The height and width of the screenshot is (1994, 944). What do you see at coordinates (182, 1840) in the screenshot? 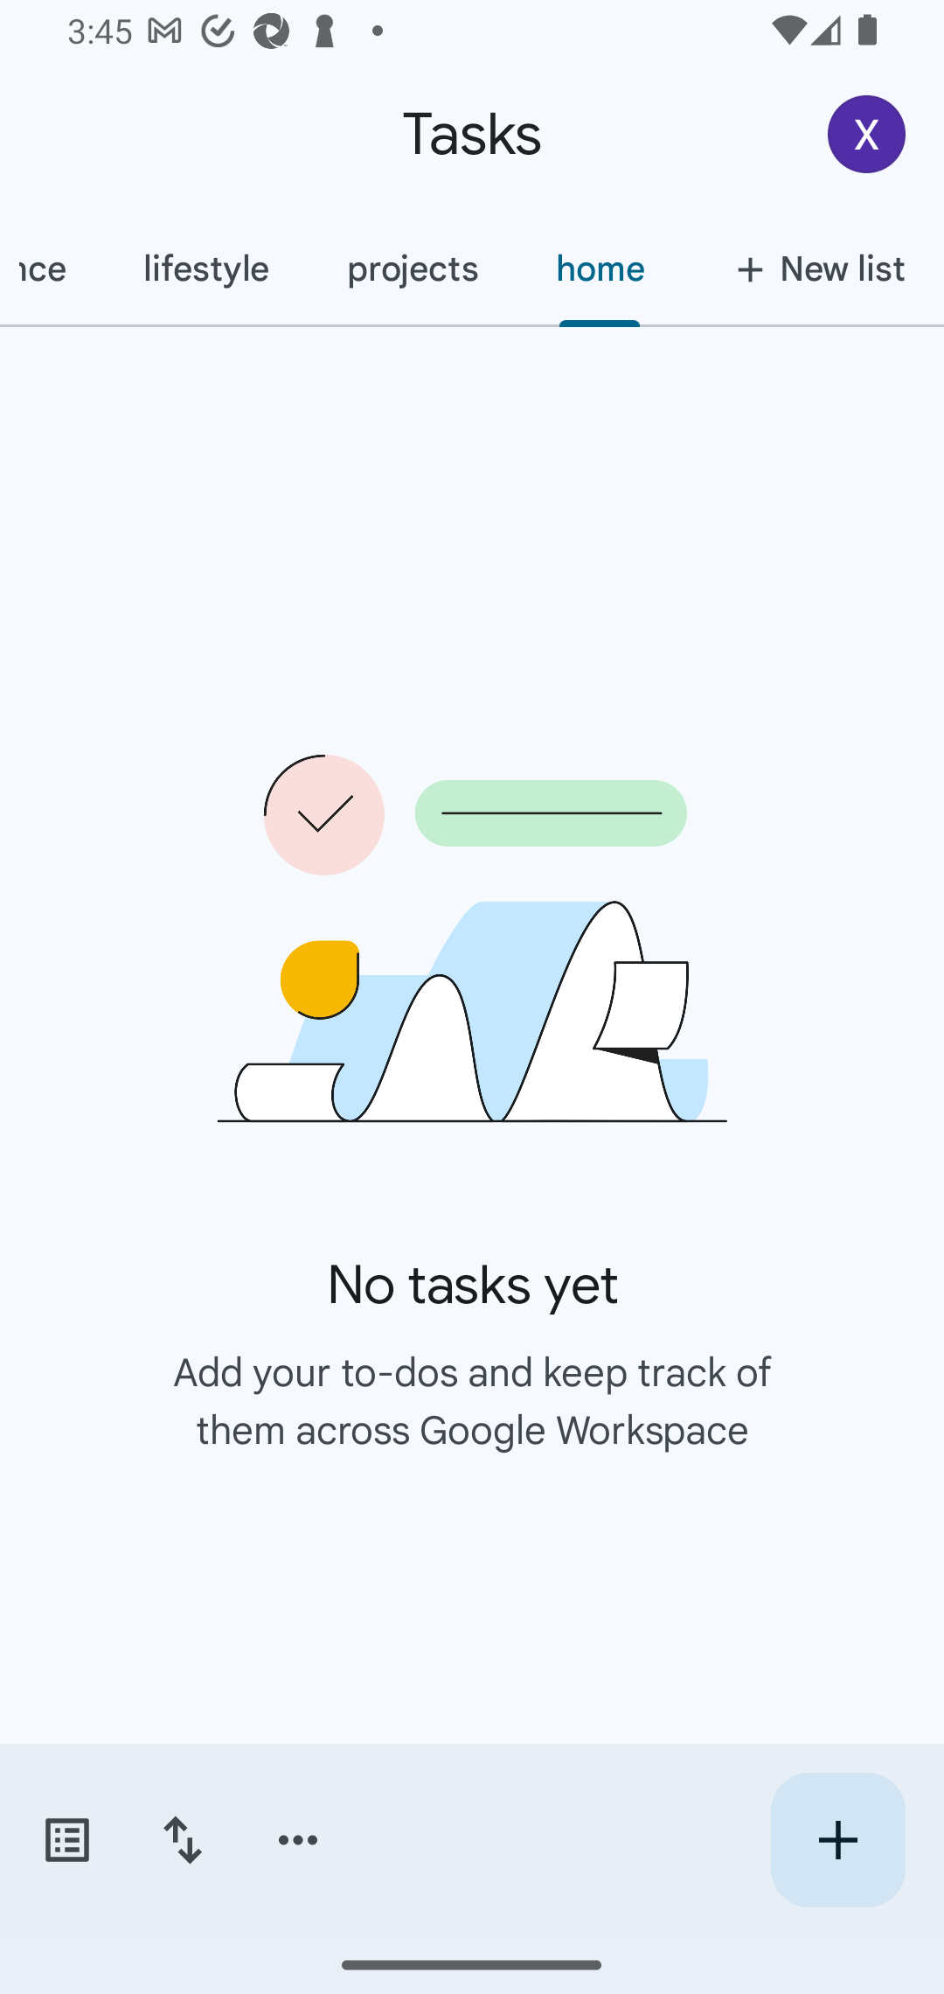
I see `Change sort order` at bounding box center [182, 1840].